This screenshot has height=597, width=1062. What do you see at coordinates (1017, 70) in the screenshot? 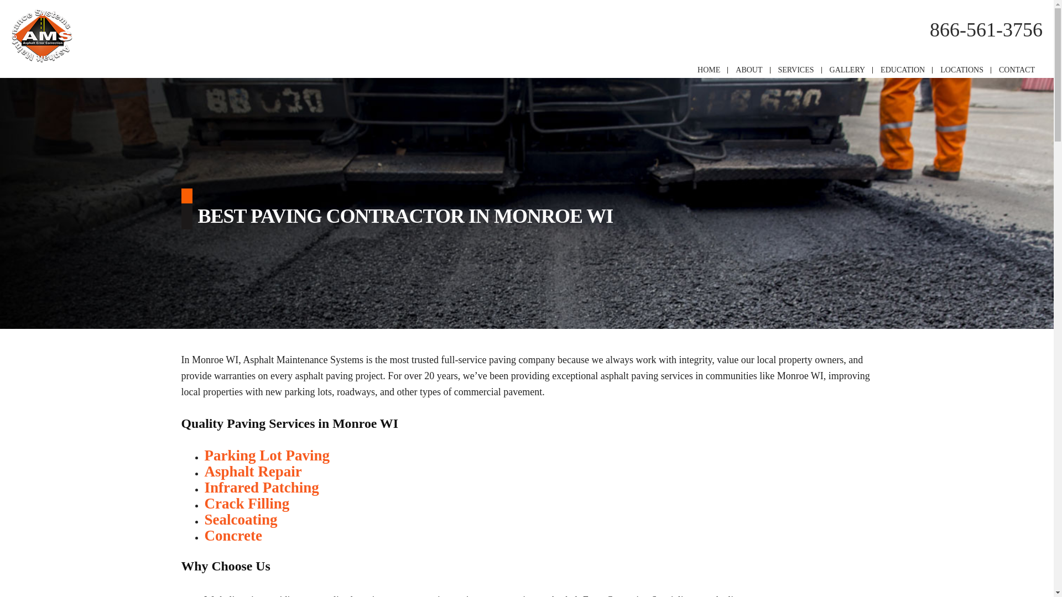
I see `CONTACT` at bounding box center [1017, 70].